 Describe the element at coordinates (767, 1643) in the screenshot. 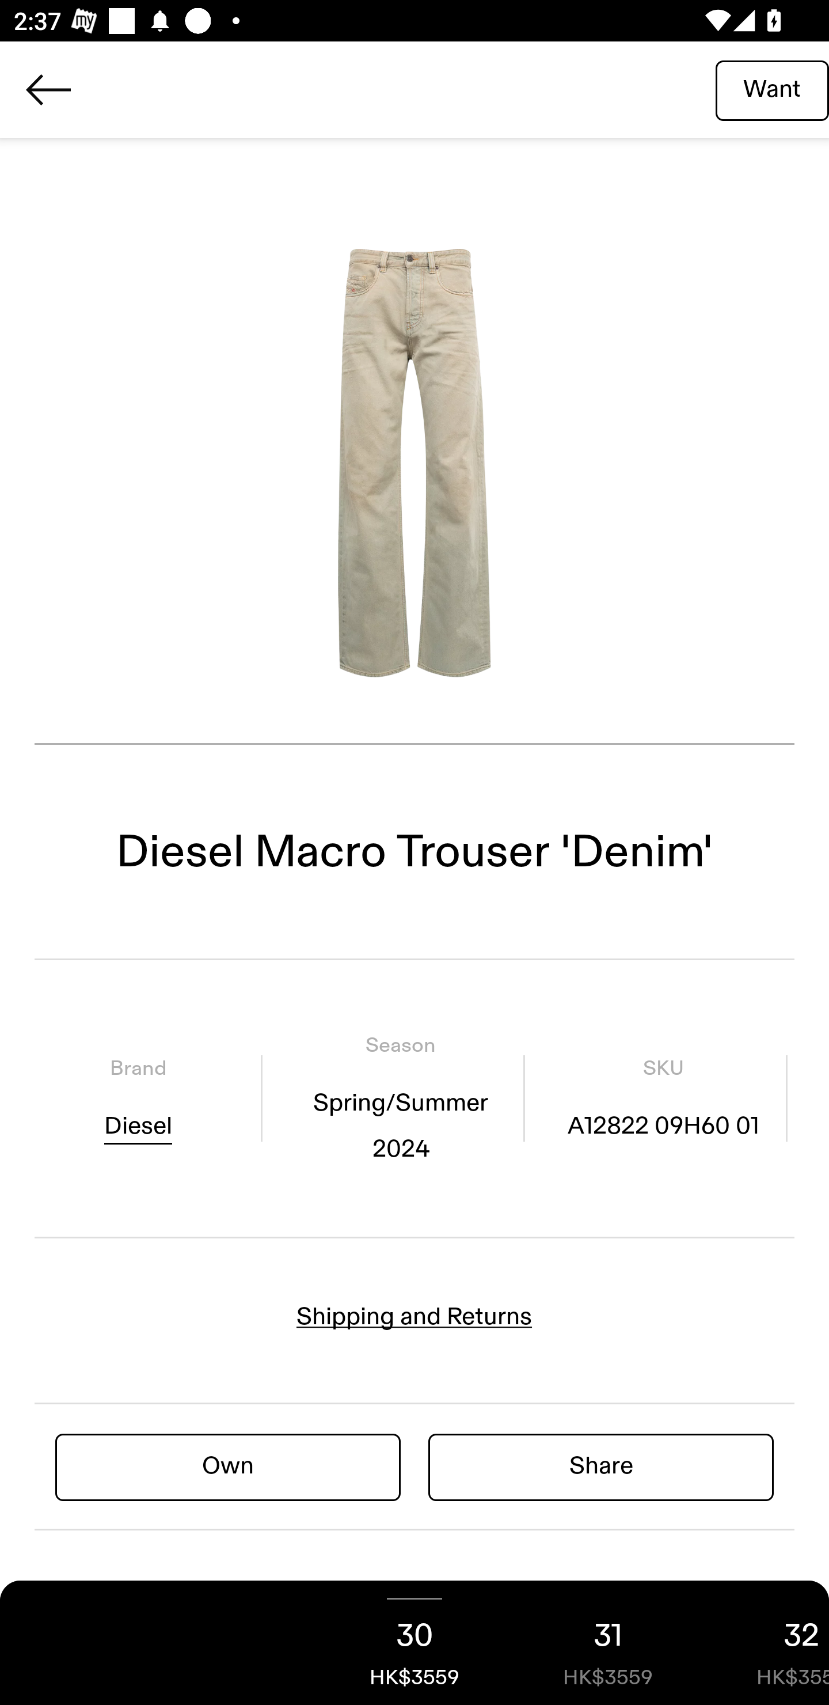

I see `32 HK$3559` at that location.